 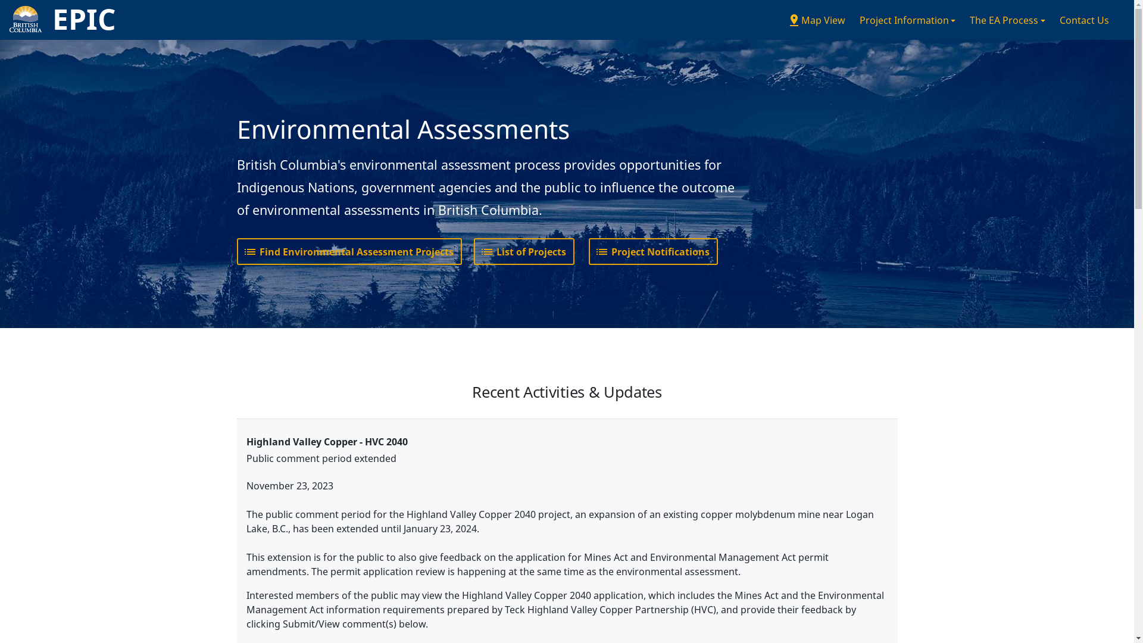 What do you see at coordinates (908, 20) in the screenshot?
I see `Project Information` at bounding box center [908, 20].